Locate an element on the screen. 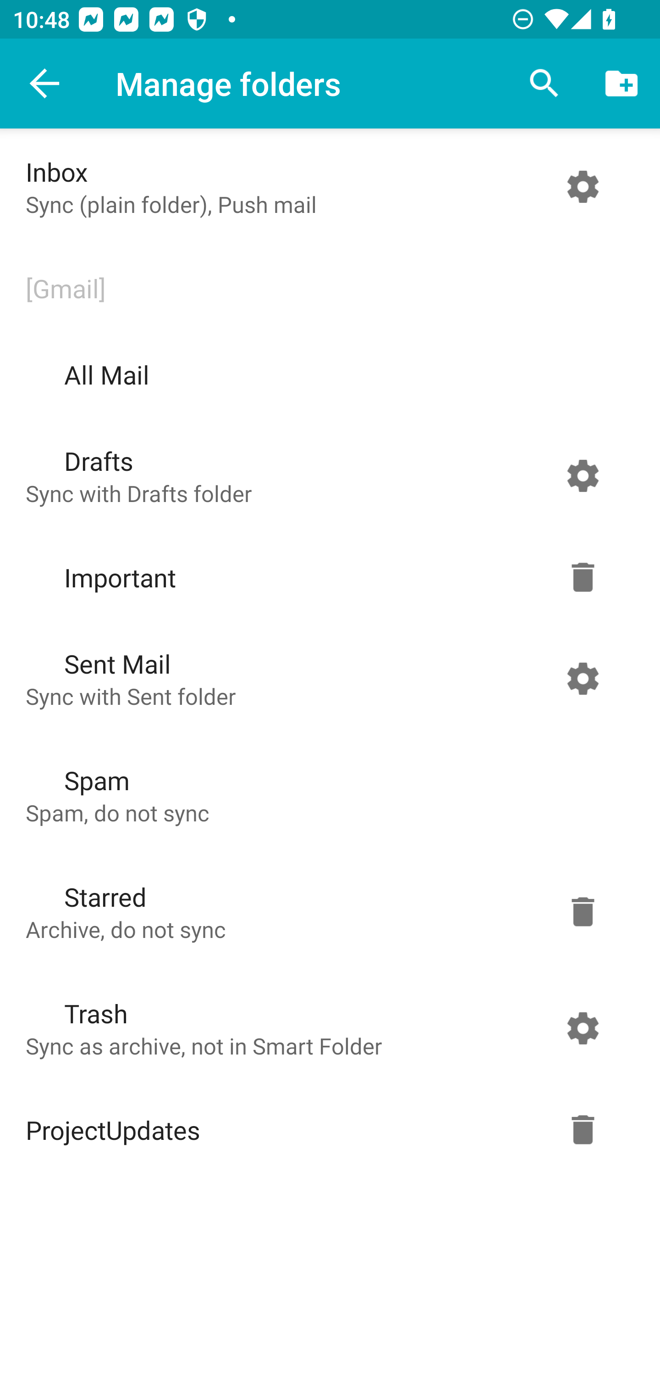 Image resolution: width=660 pixels, height=1395 pixels. Spam Spam, do not sync is located at coordinates (326, 795).